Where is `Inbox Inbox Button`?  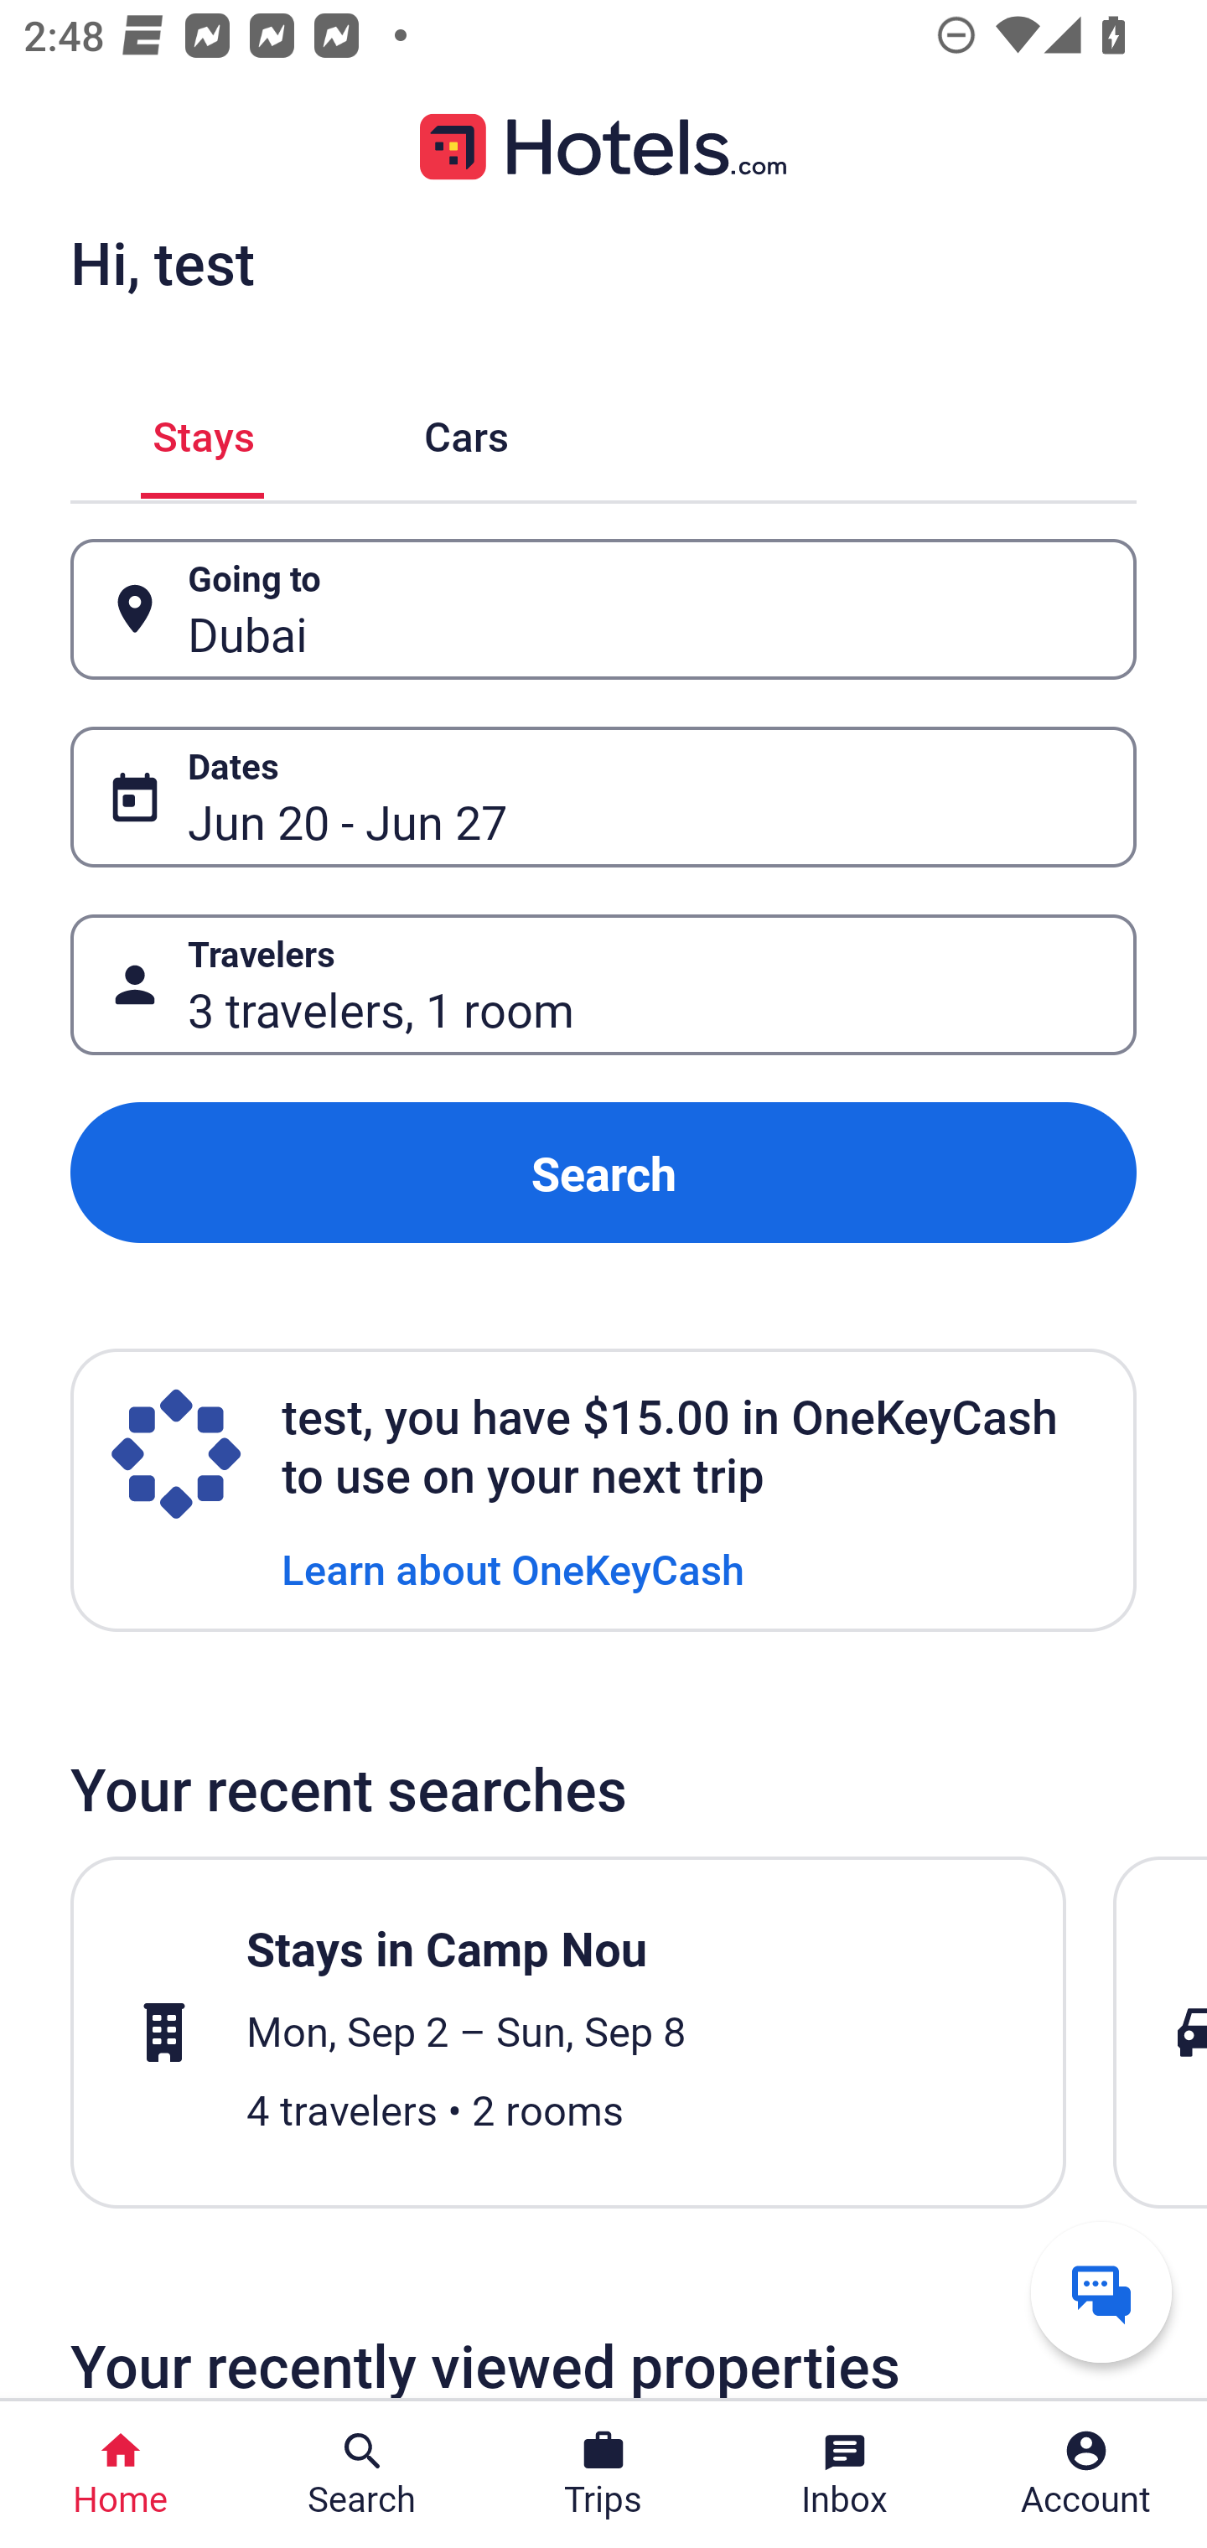 Inbox Inbox Button is located at coordinates (845, 2474).